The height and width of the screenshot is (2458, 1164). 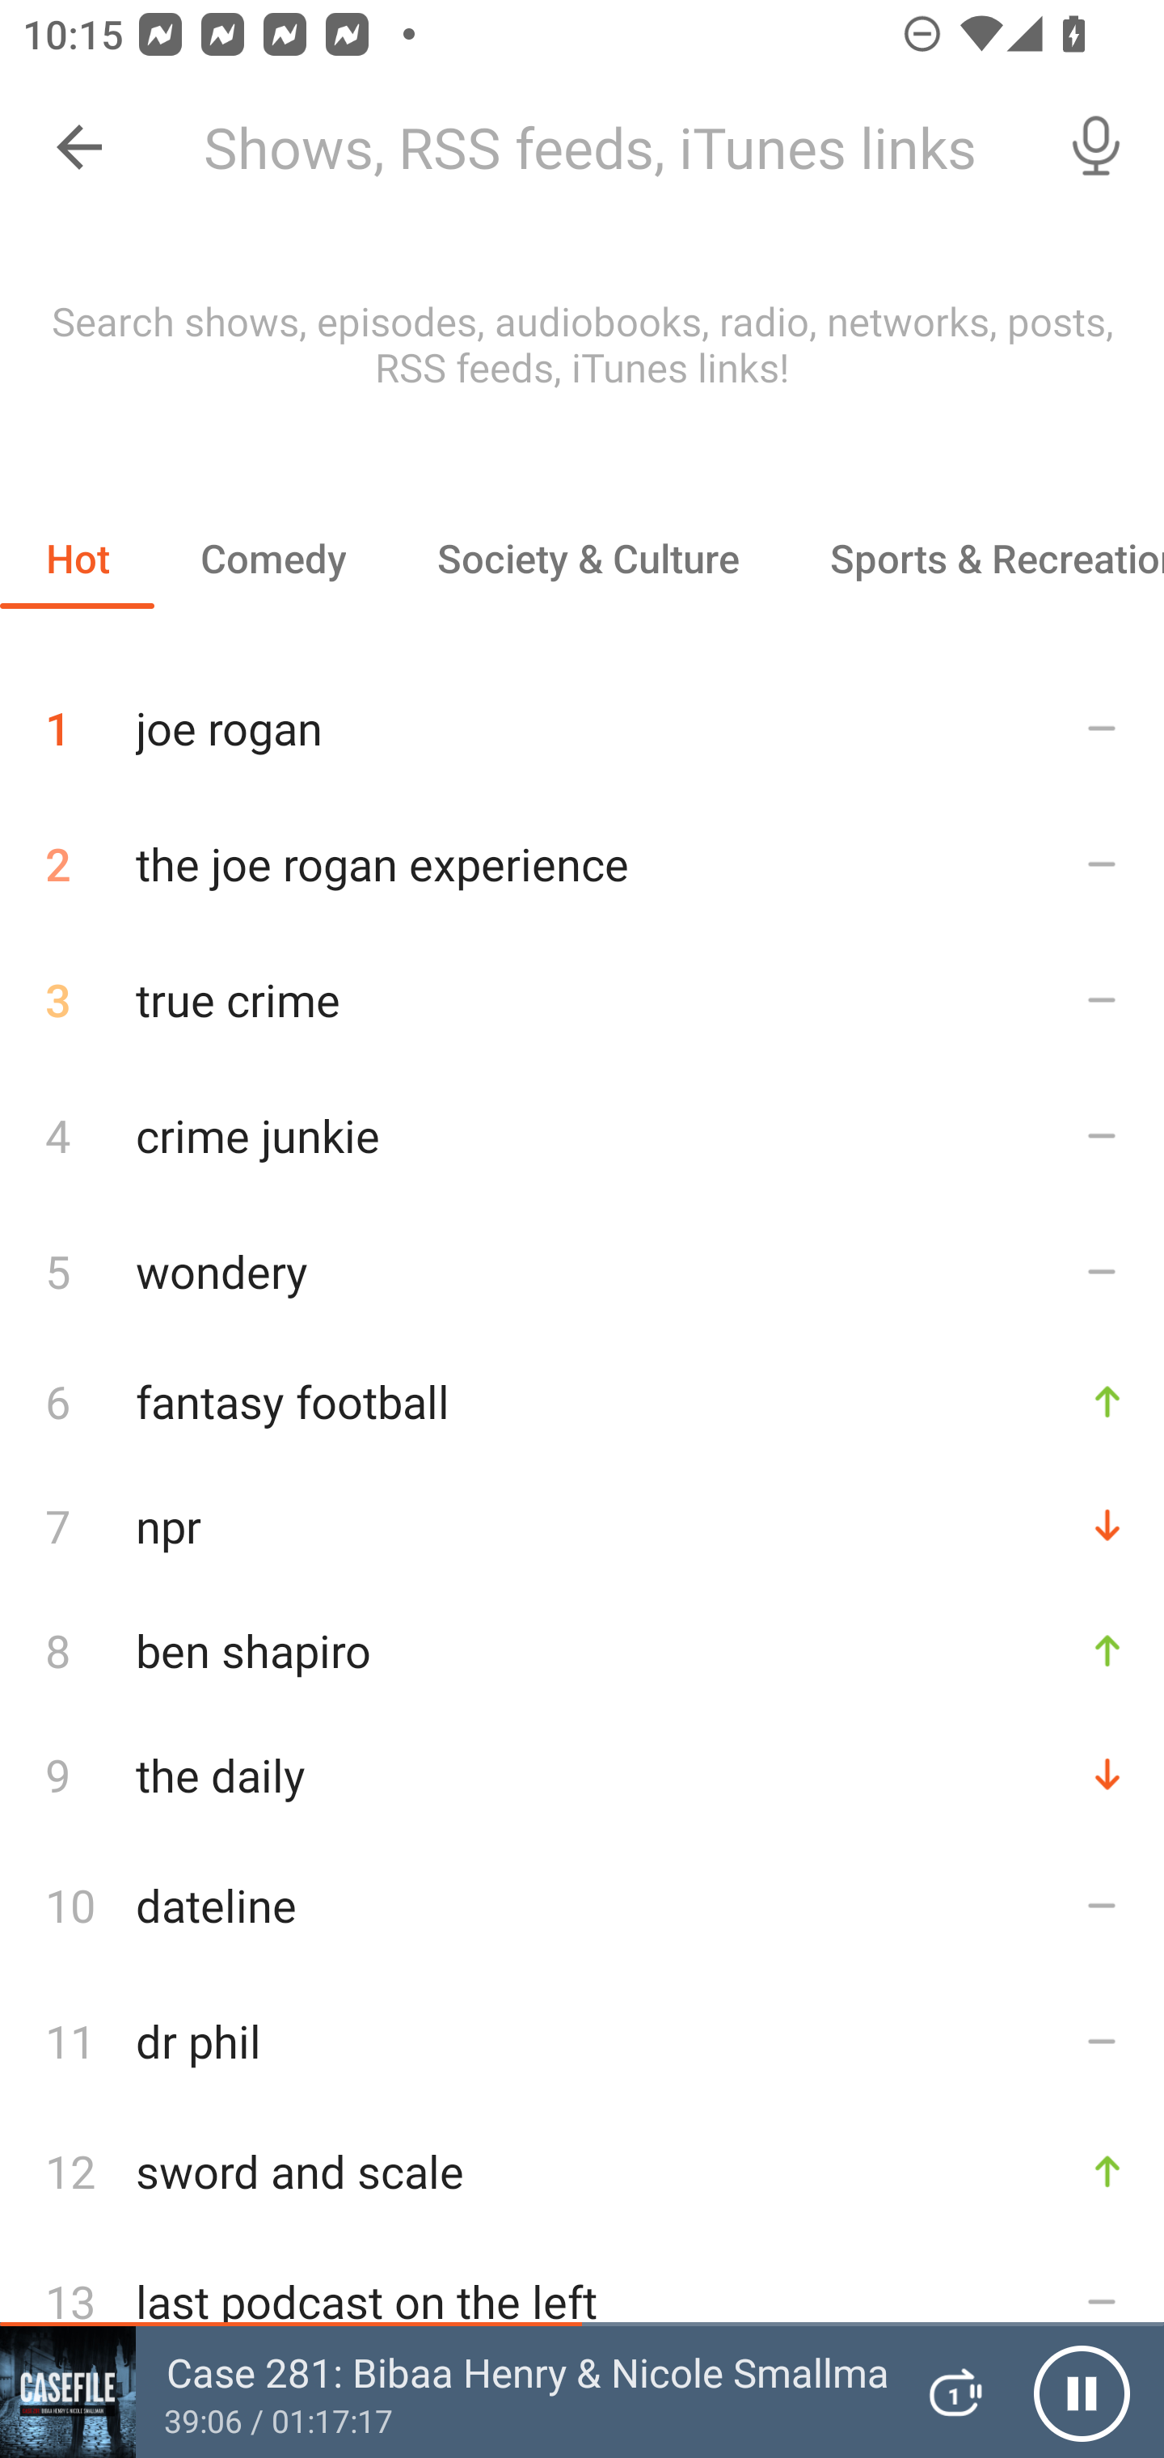 I want to click on 3 true crime, so click(x=582, y=999).